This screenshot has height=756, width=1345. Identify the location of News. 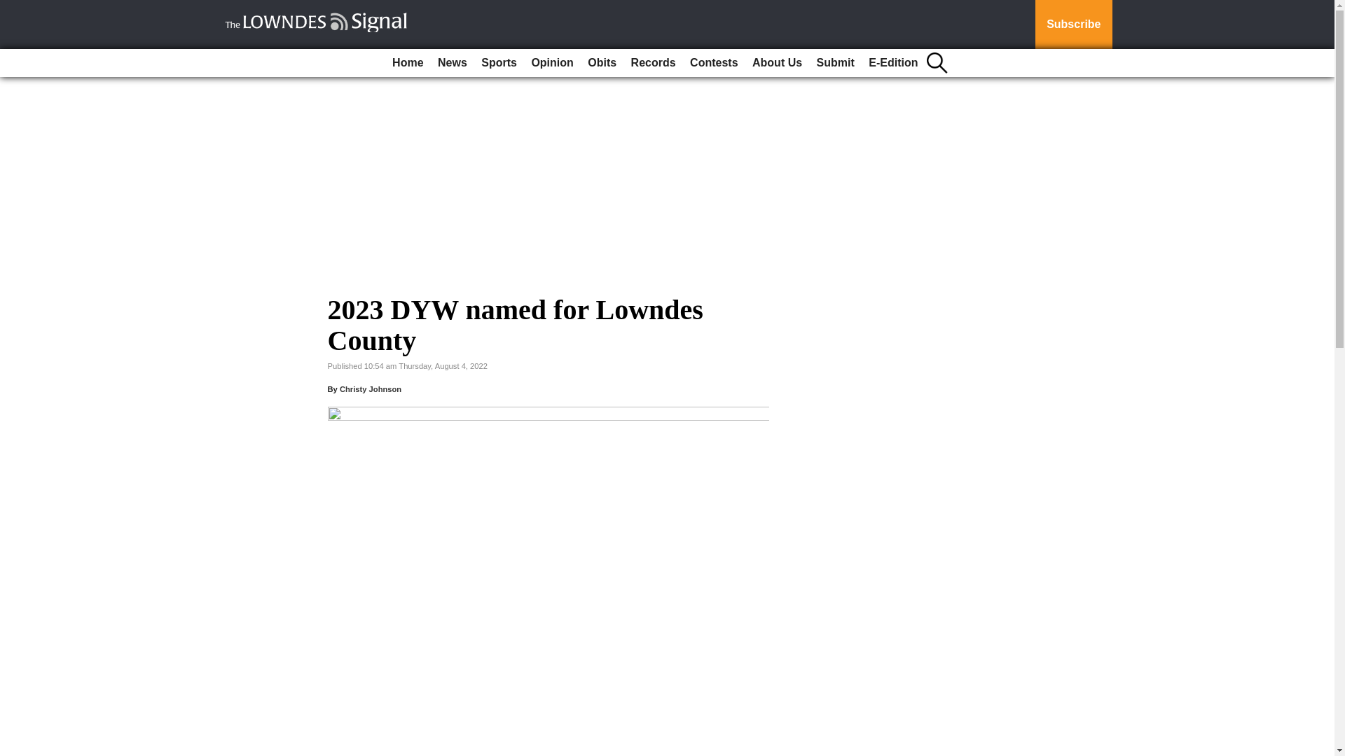
(453, 63).